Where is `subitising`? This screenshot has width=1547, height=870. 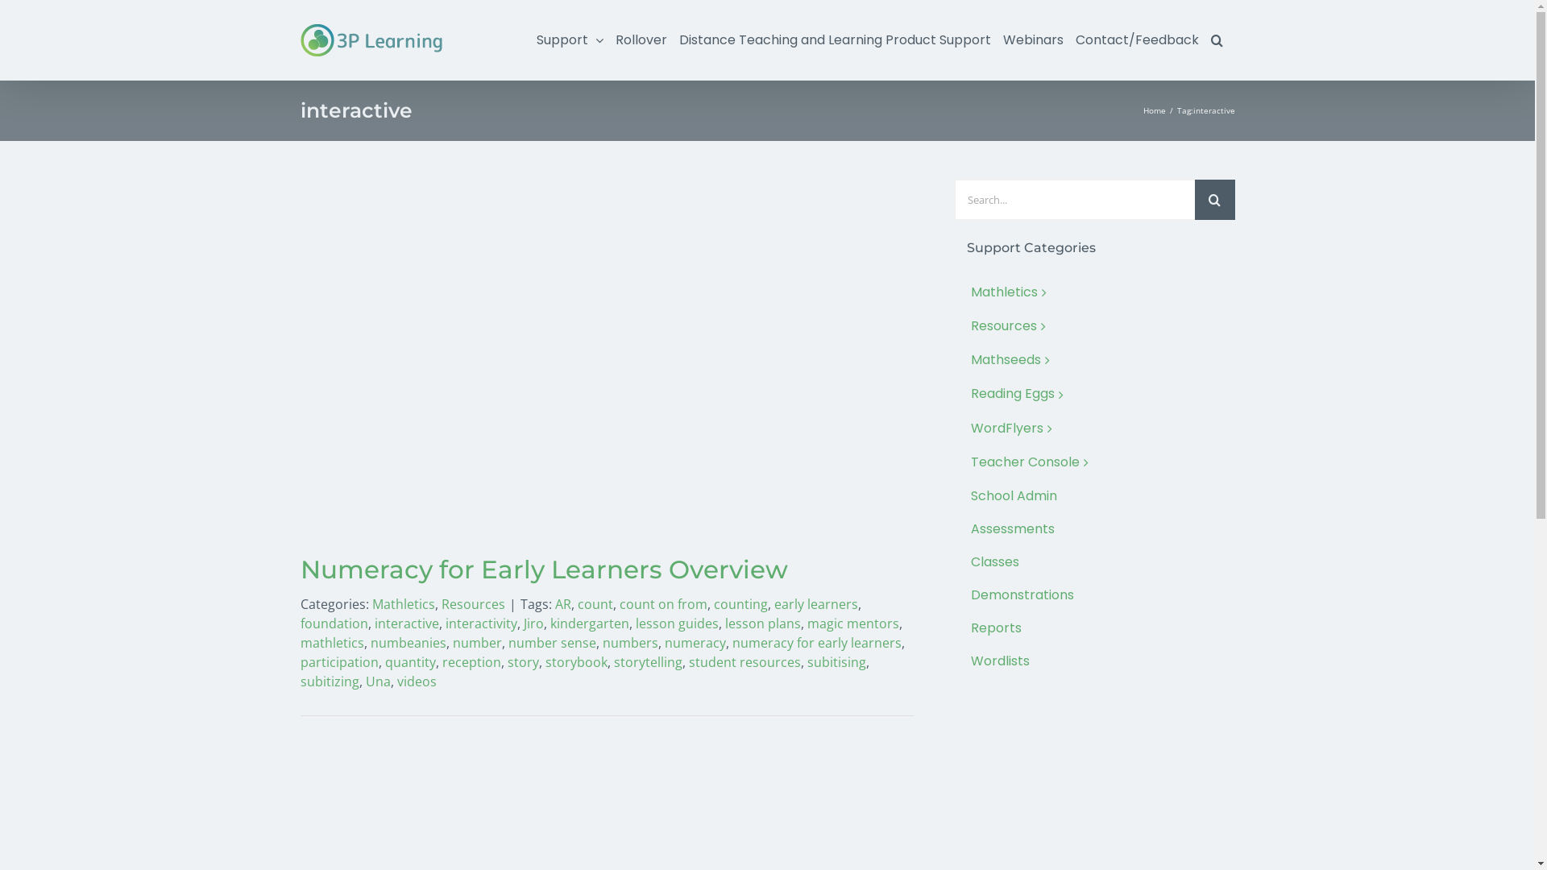
subitising is located at coordinates (836, 662).